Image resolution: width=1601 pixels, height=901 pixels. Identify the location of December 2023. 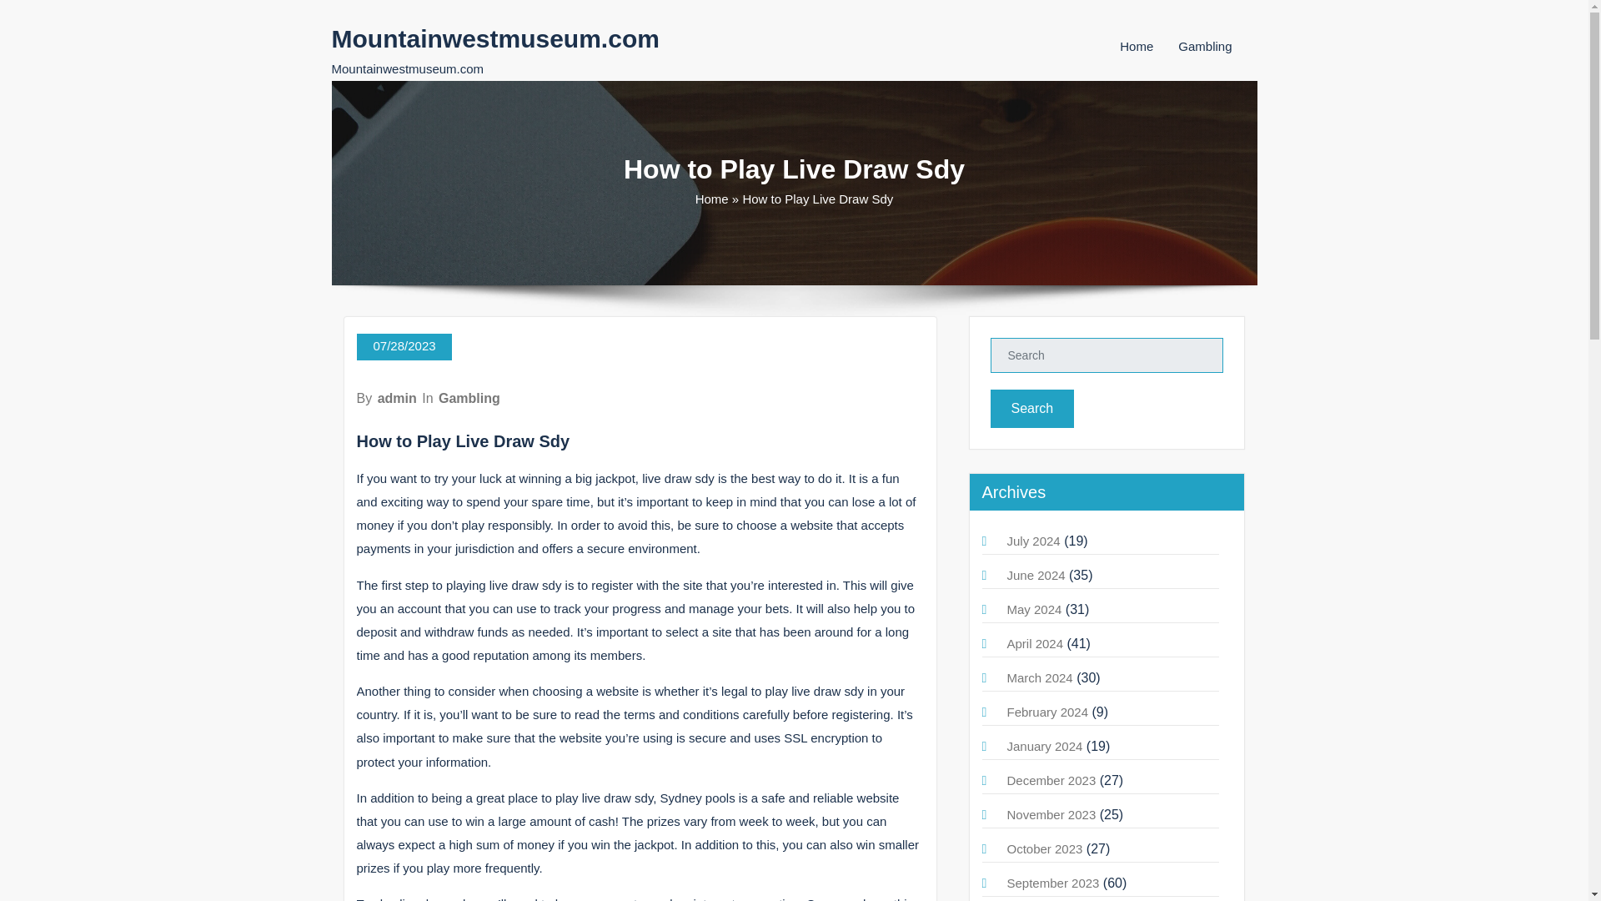
(1051, 779).